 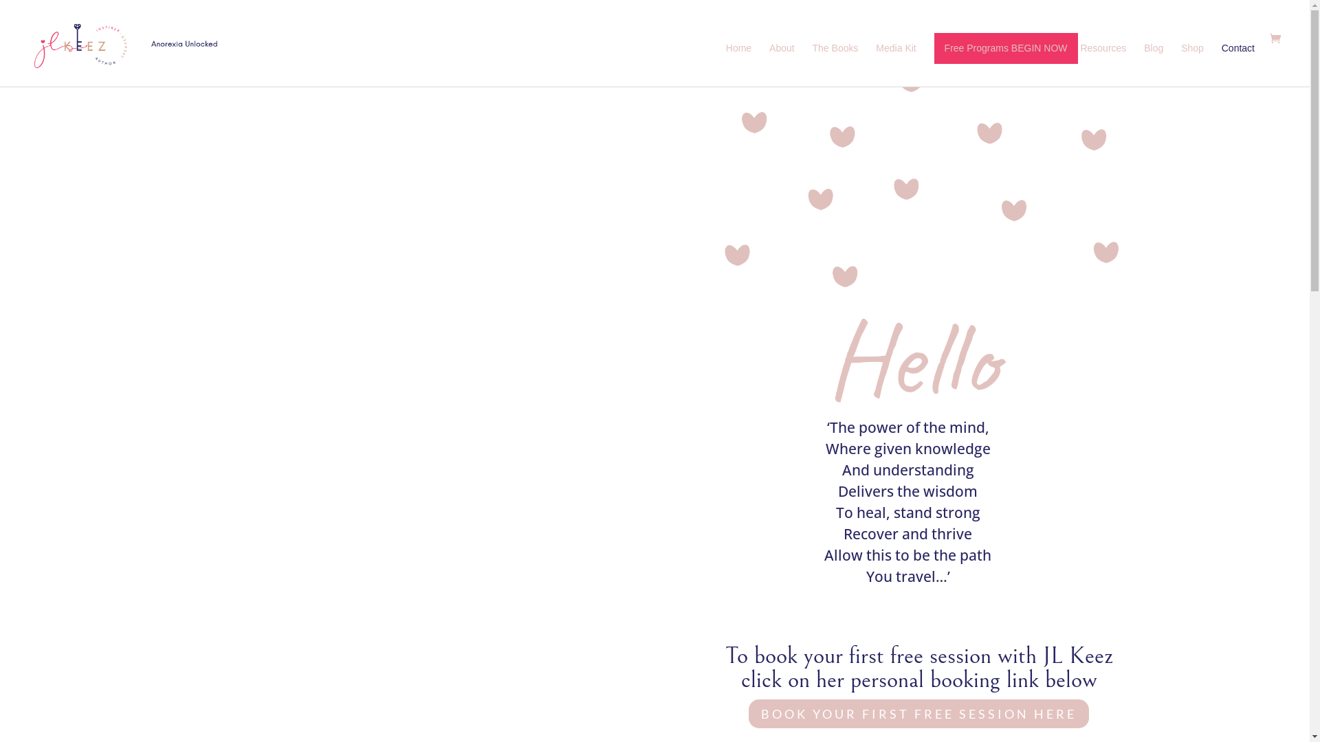 What do you see at coordinates (836, 65) in the screenshot?
I see `The Books` at bounding box center [836, 65].